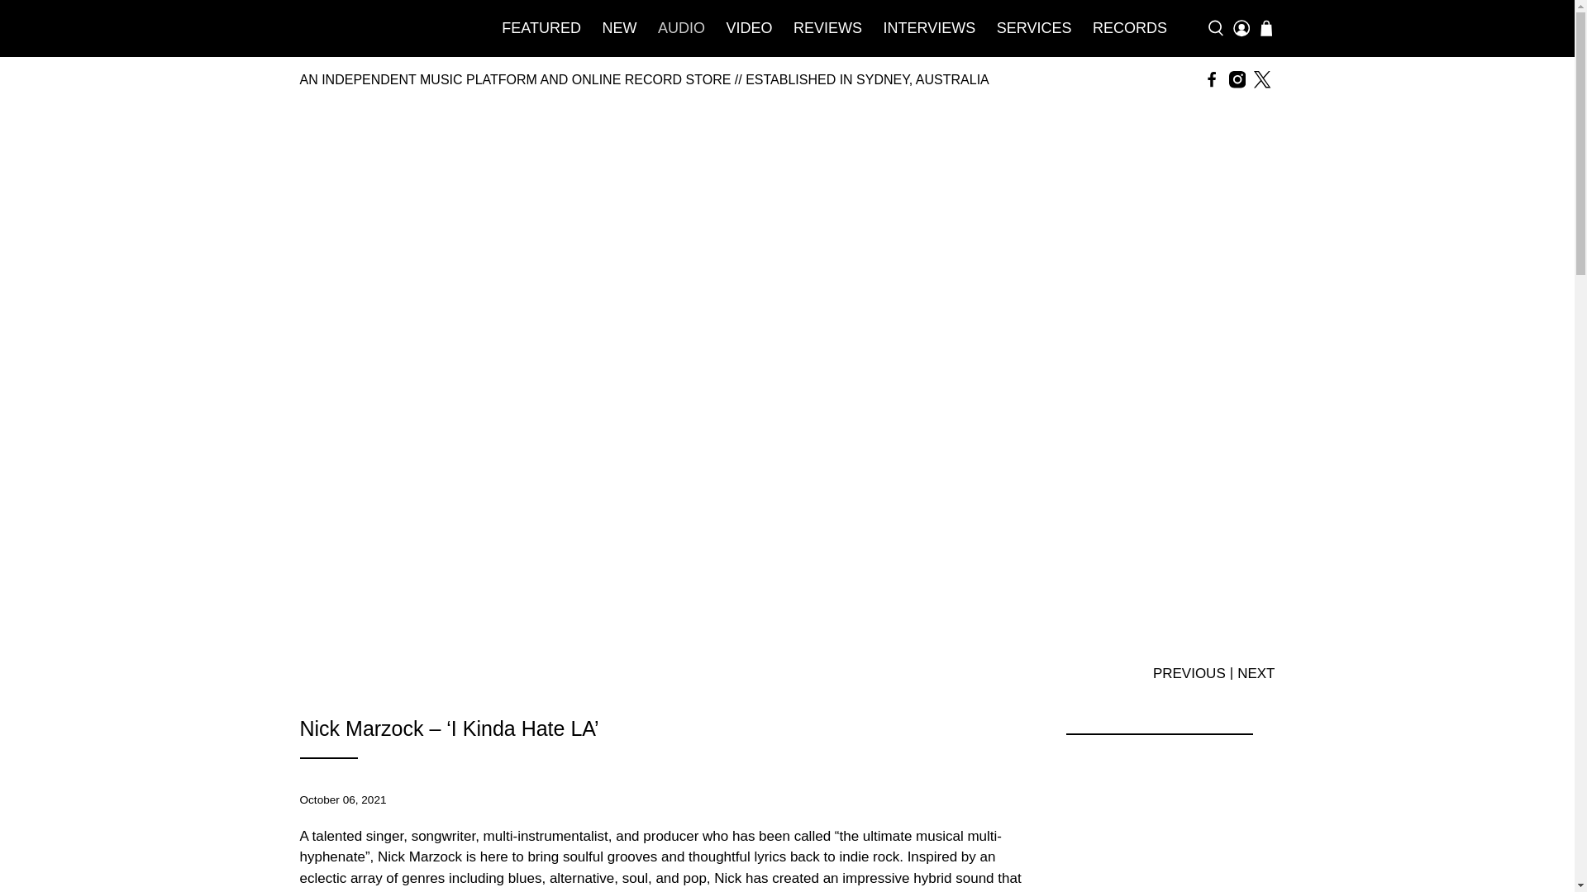 The image size is (1587, 892). Describe the element at coordinates (1189, 672) in the screenshot. I see `Previous` at that location.